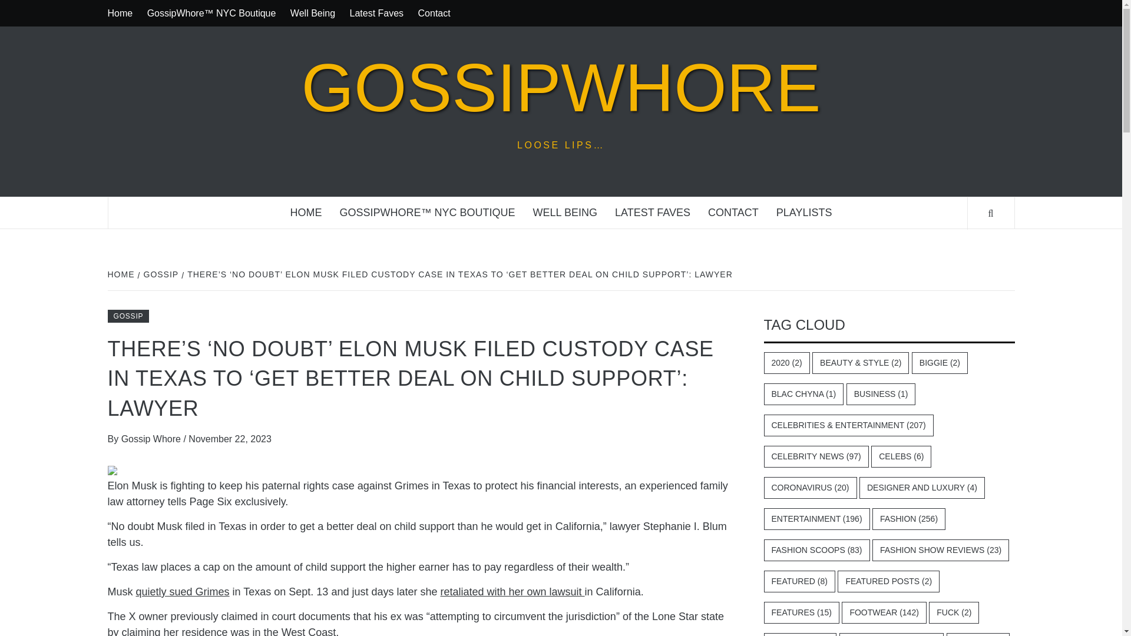  I want to click on PLAYLISTS, so click(805, 212).